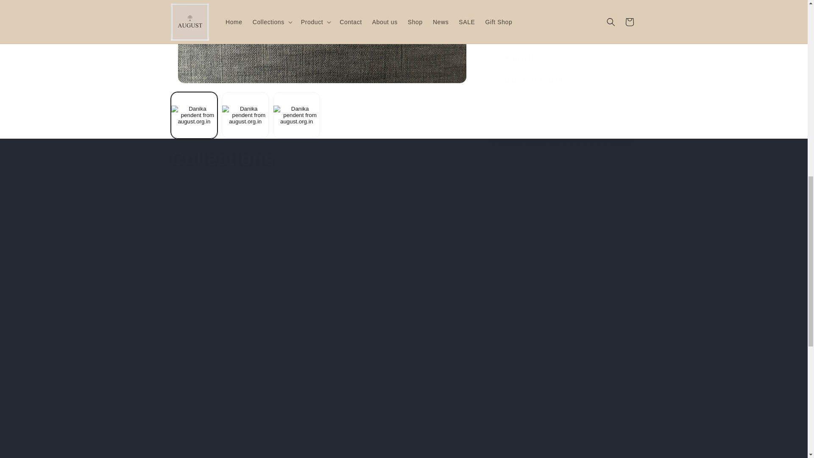 The image size is (814, 458). Describe the element at coordinates (580, 396) in the screenshot. I see `Mora` at that location.